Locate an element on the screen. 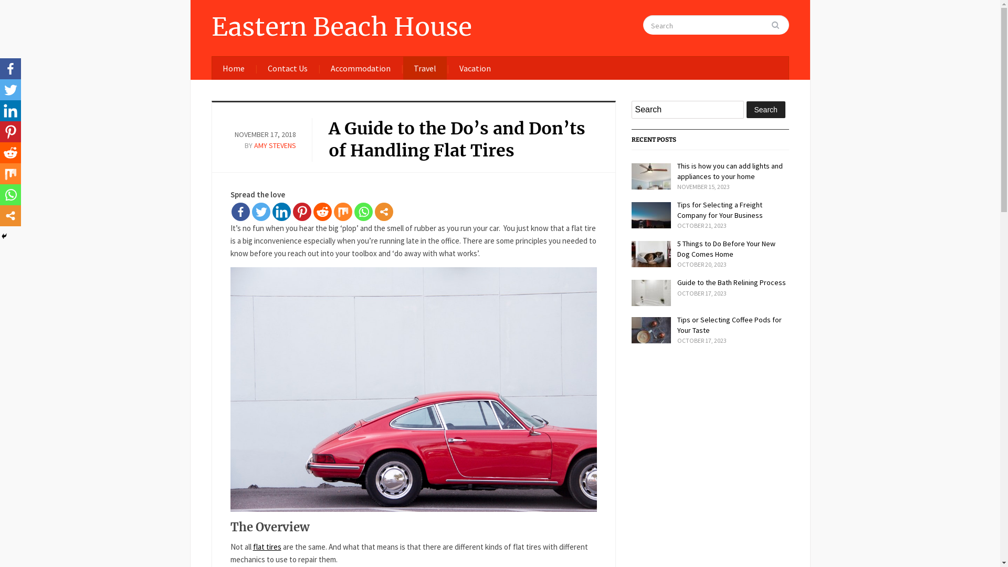  AMY STEVENS is located at coordinates (275, 145).